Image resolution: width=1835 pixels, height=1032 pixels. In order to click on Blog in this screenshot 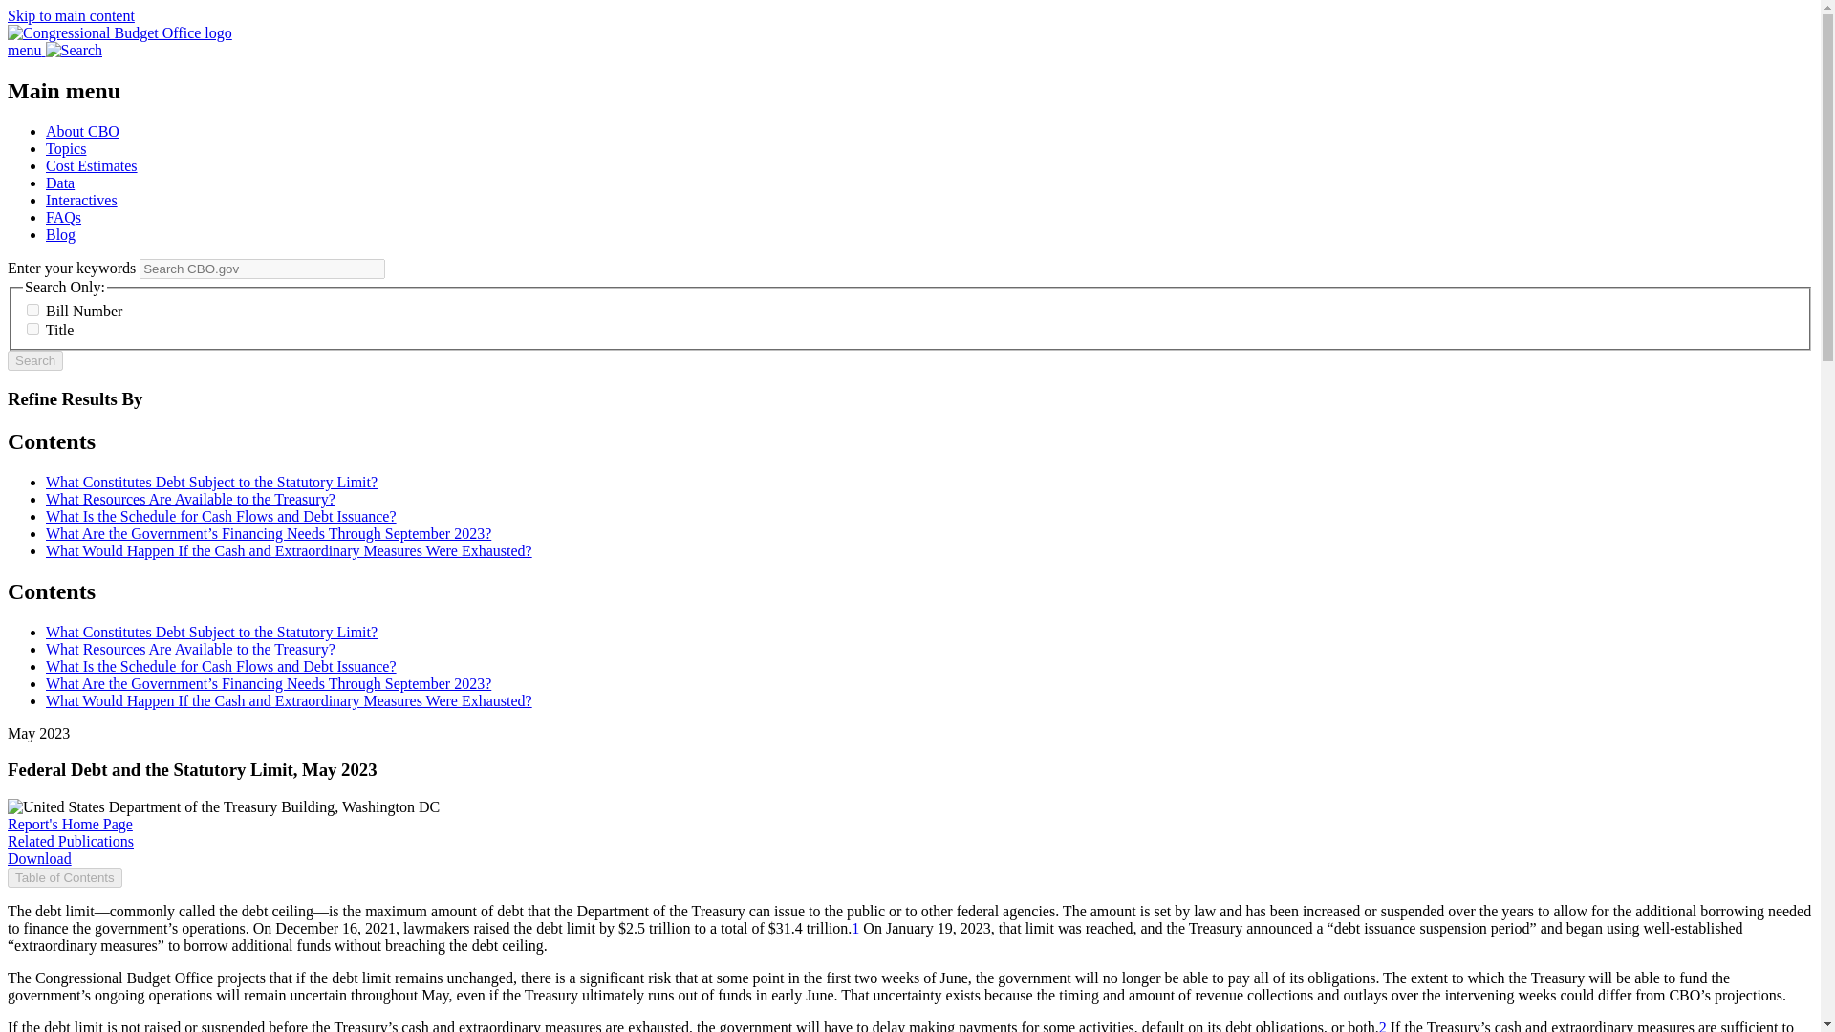, I will do `click(60, 233)`.